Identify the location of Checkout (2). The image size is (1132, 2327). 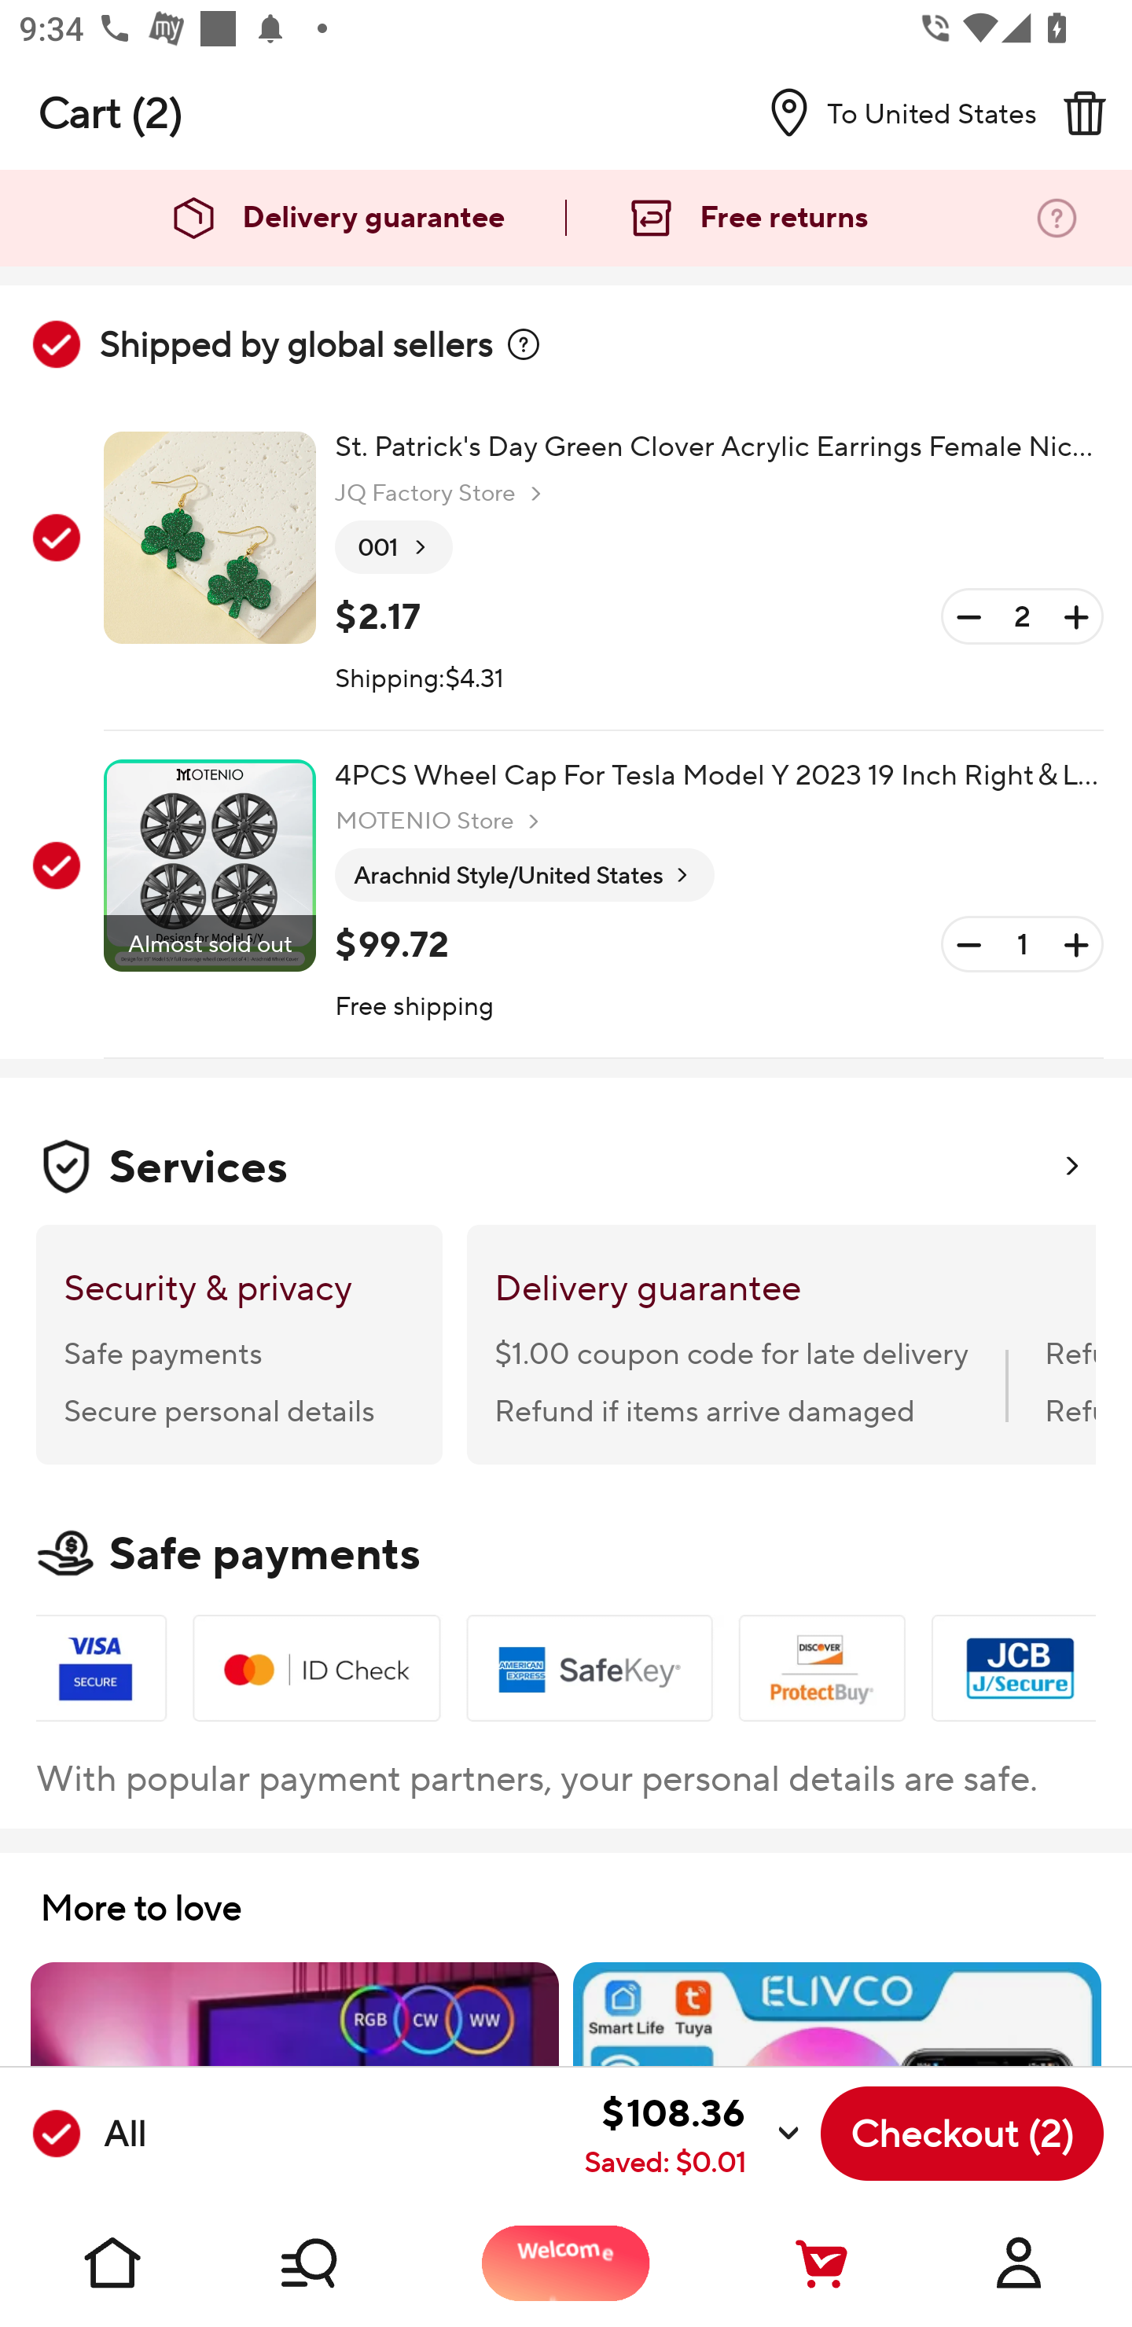
(962, 2134).